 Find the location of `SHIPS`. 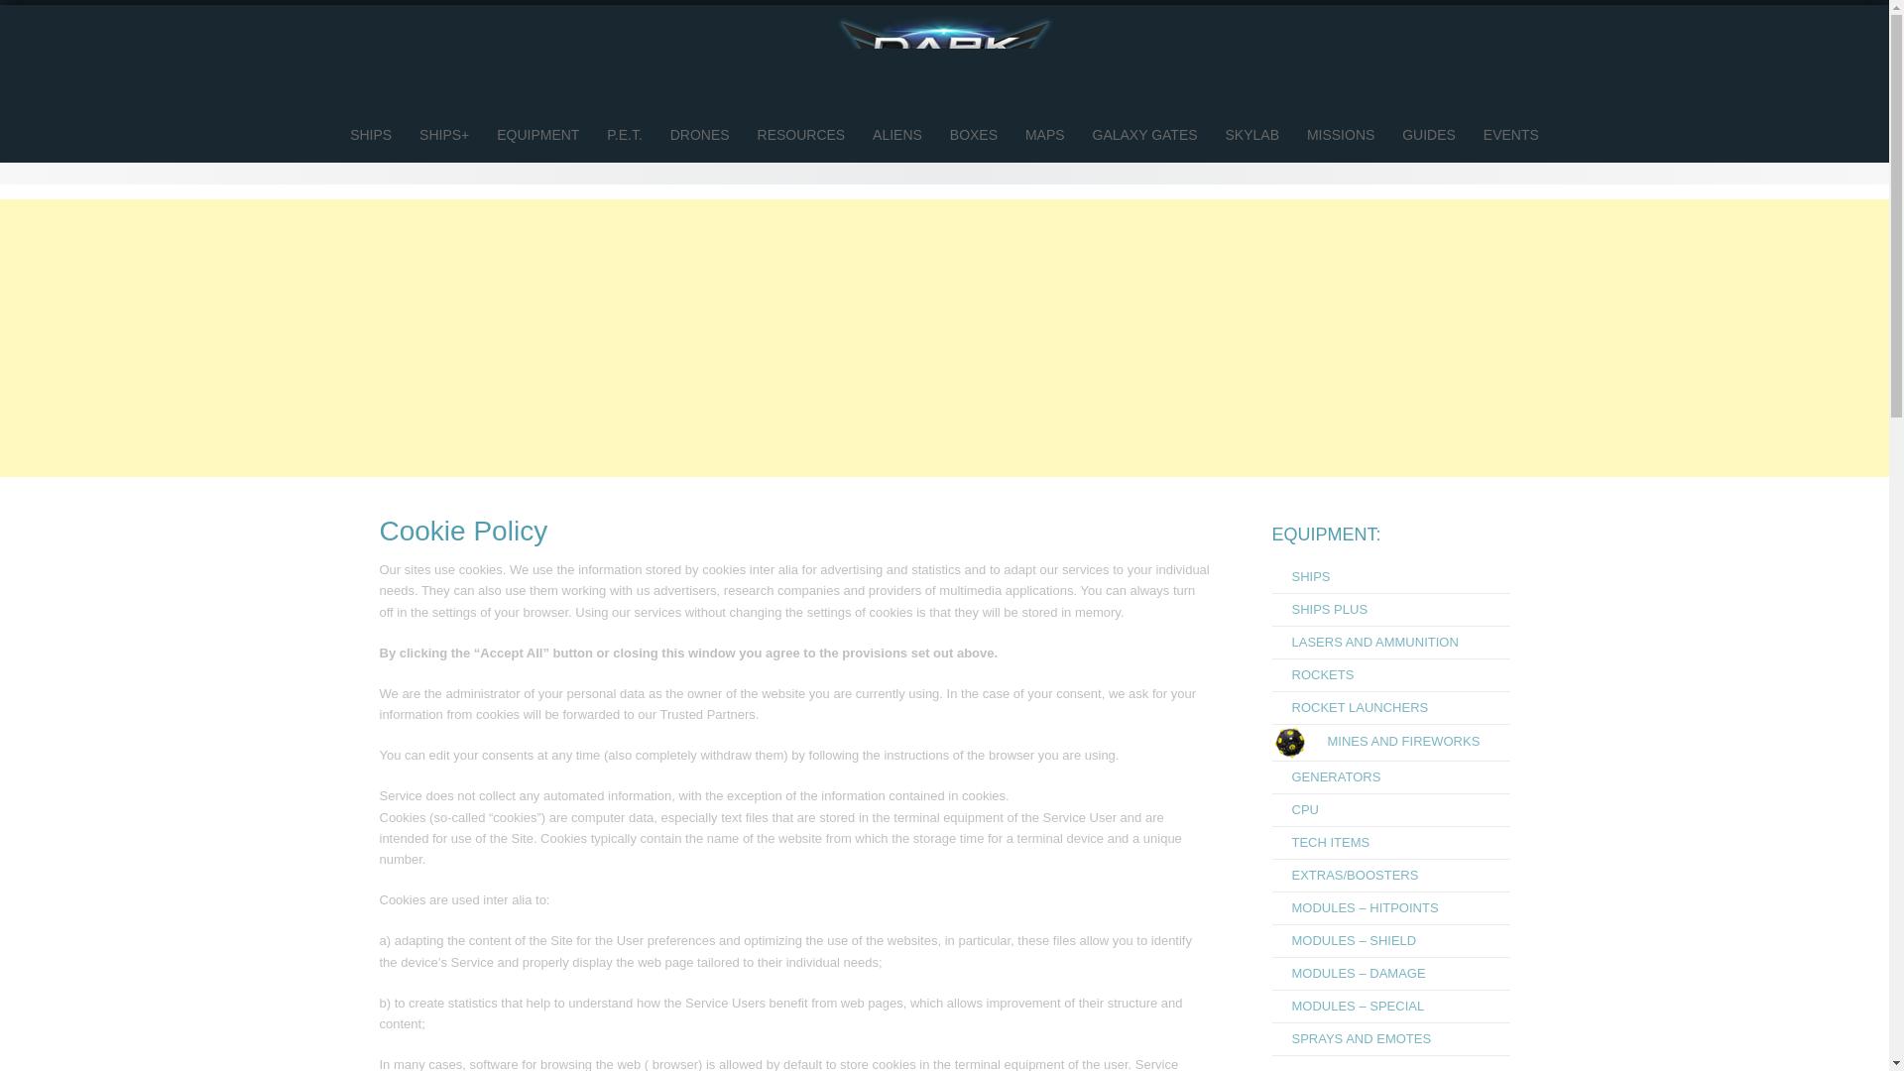

SHIPS is located at coordinates (1300, 575).